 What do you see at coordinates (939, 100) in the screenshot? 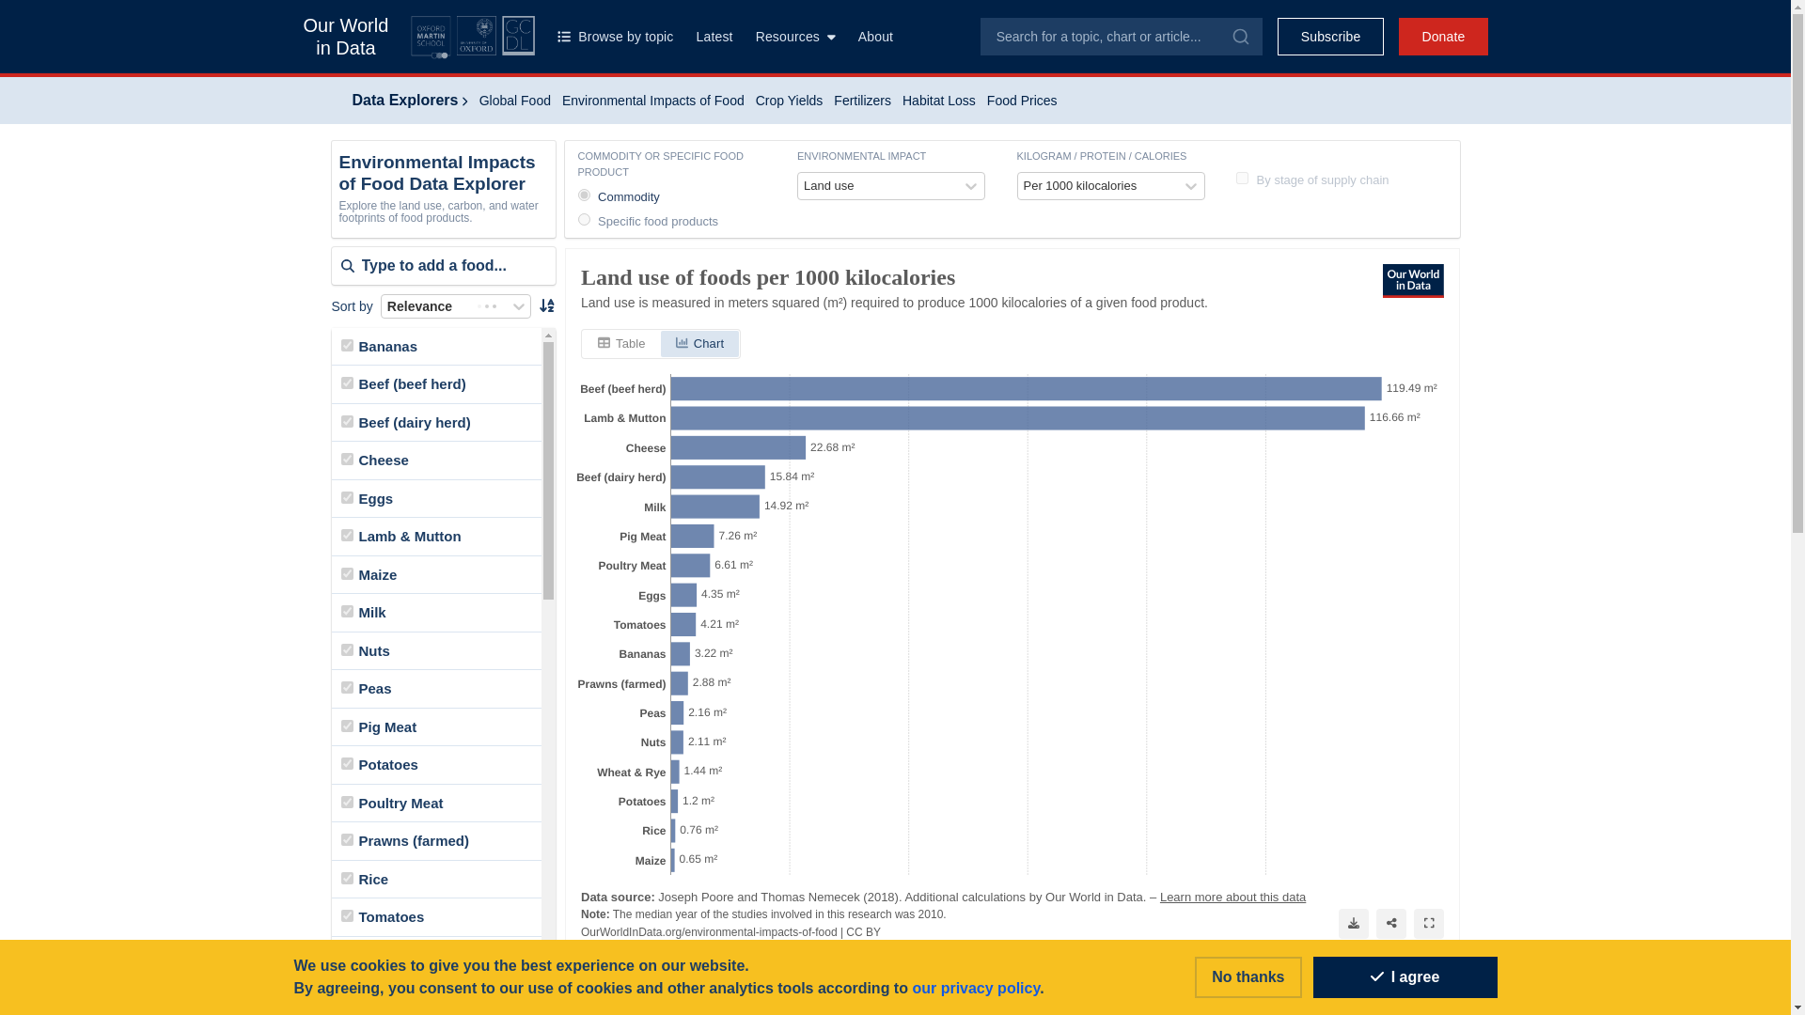
I see `Habitat Loss` at bounding box center [939, 100].